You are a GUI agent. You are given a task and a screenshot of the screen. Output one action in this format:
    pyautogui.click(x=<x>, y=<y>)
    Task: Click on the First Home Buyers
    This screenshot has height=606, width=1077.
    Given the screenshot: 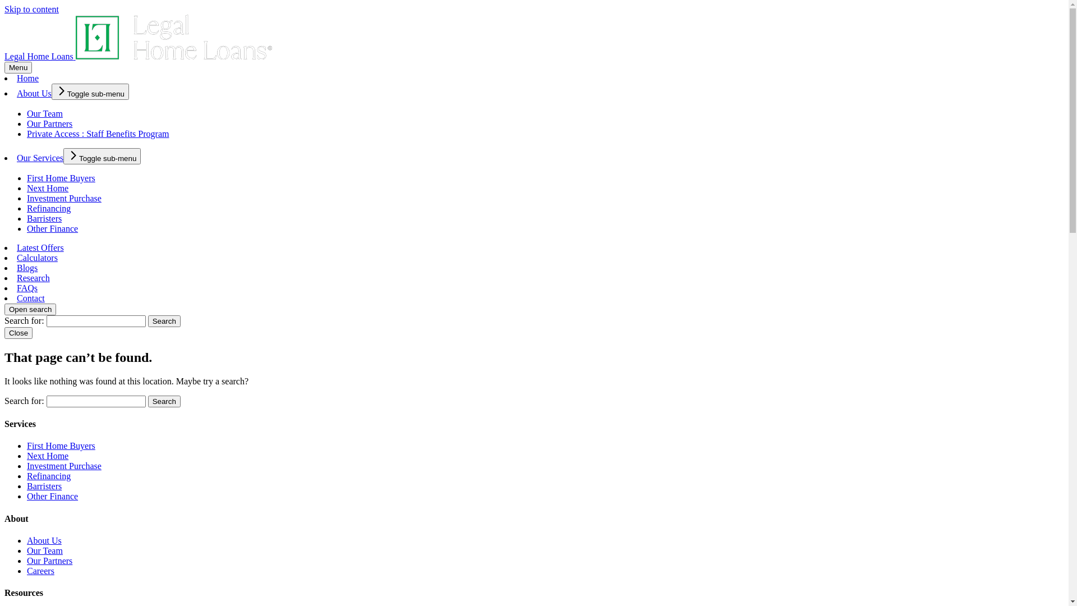 What is the action you would take?
    pyautogui.click(x=61, y=446)
    